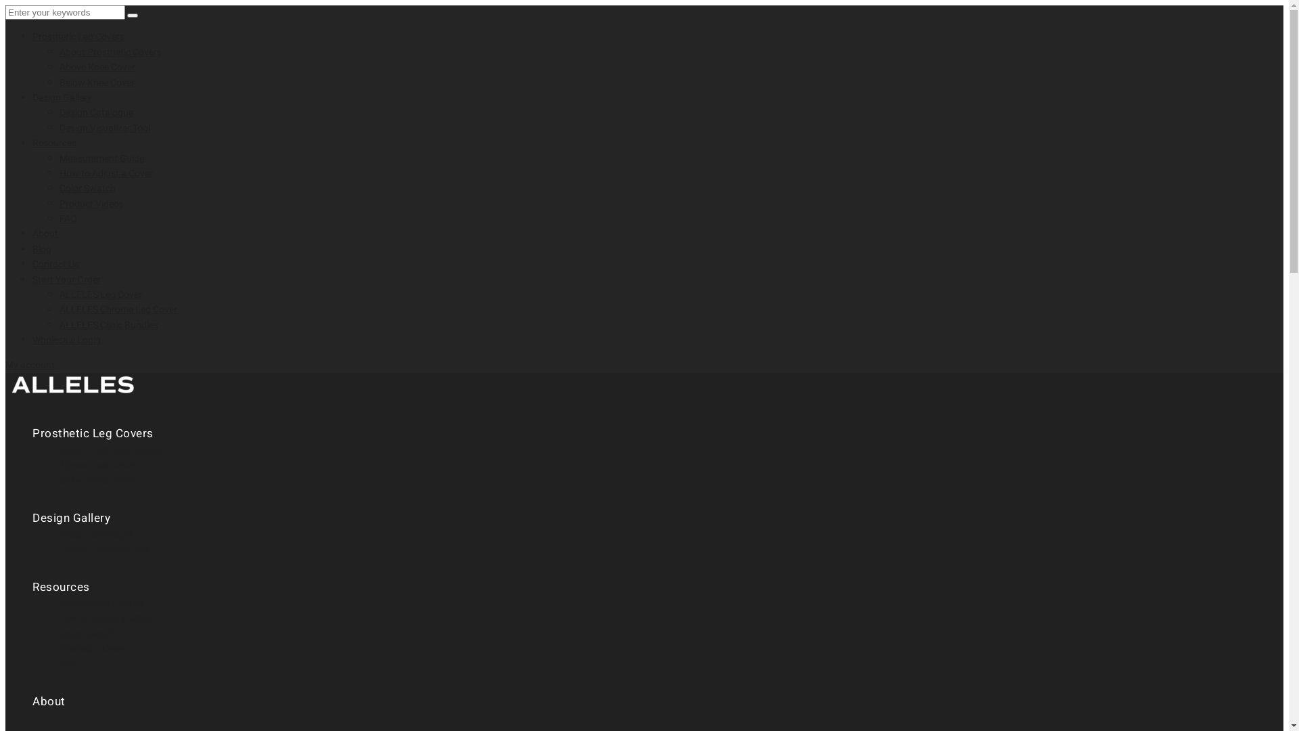 Image resolution: width=1299 pixels, height=731 pixels. Describe the element at coordinates (97, 83) in the screenshot. I see `Below Knee Cover` at that location.